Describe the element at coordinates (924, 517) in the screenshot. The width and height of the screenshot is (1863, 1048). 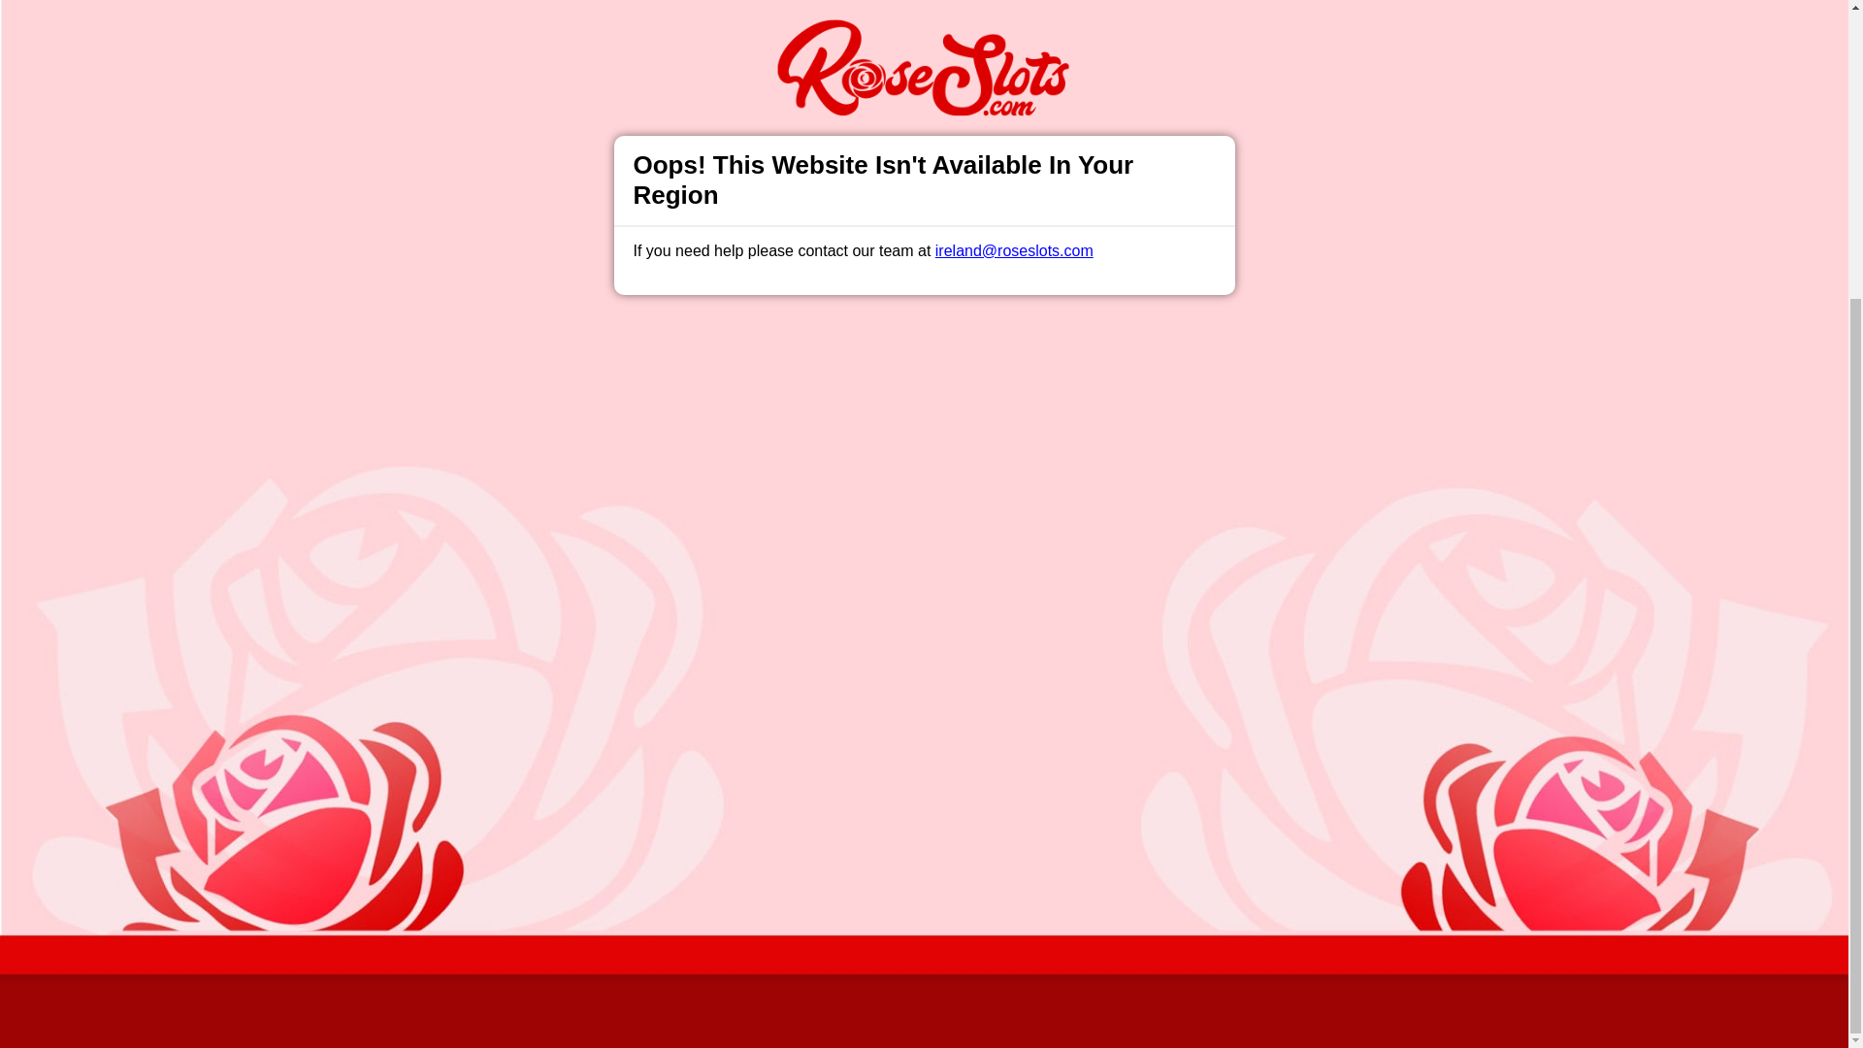
I see `Back To All Games` at that location.